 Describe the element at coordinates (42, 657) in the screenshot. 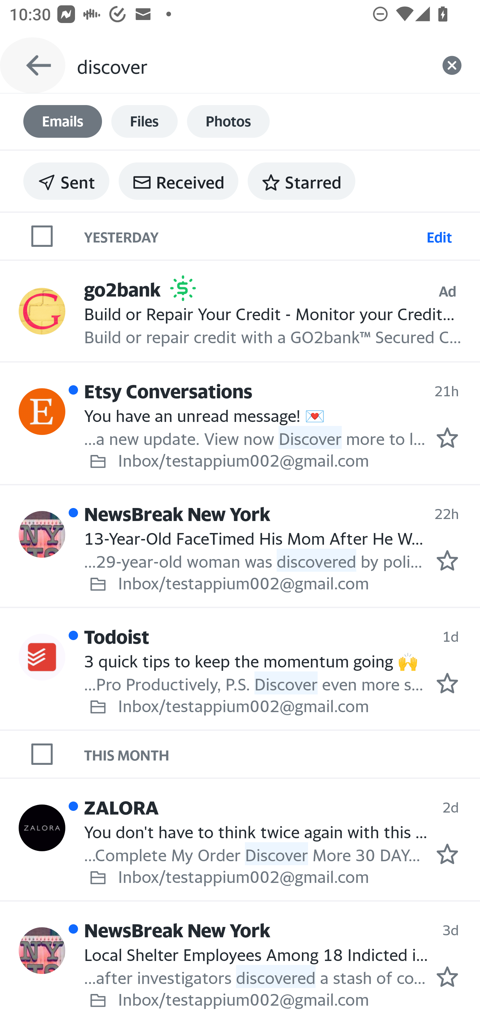

I see `Profile
Todoist` at that location.